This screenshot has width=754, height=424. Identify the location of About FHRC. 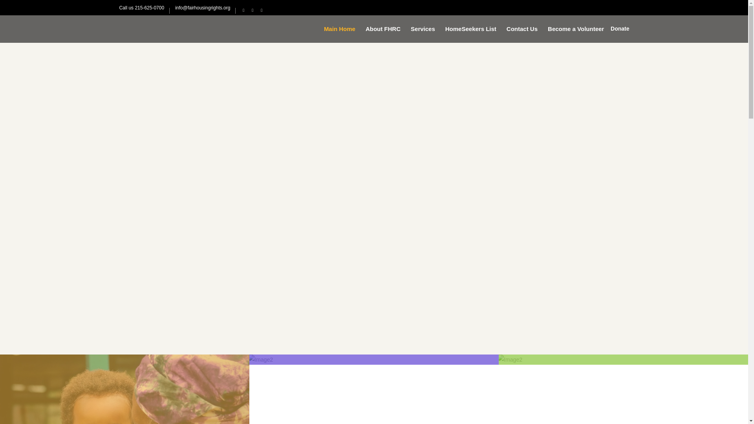
(382, 29).